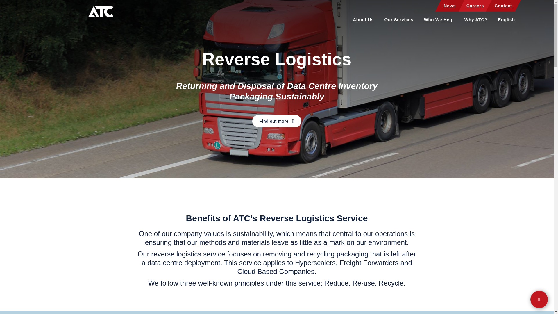 This screenshot has width=558, height=314. What do you see at coordinates (399, 21) in the screenshot?
I see `Our Services` at bounding box center [399, 21].